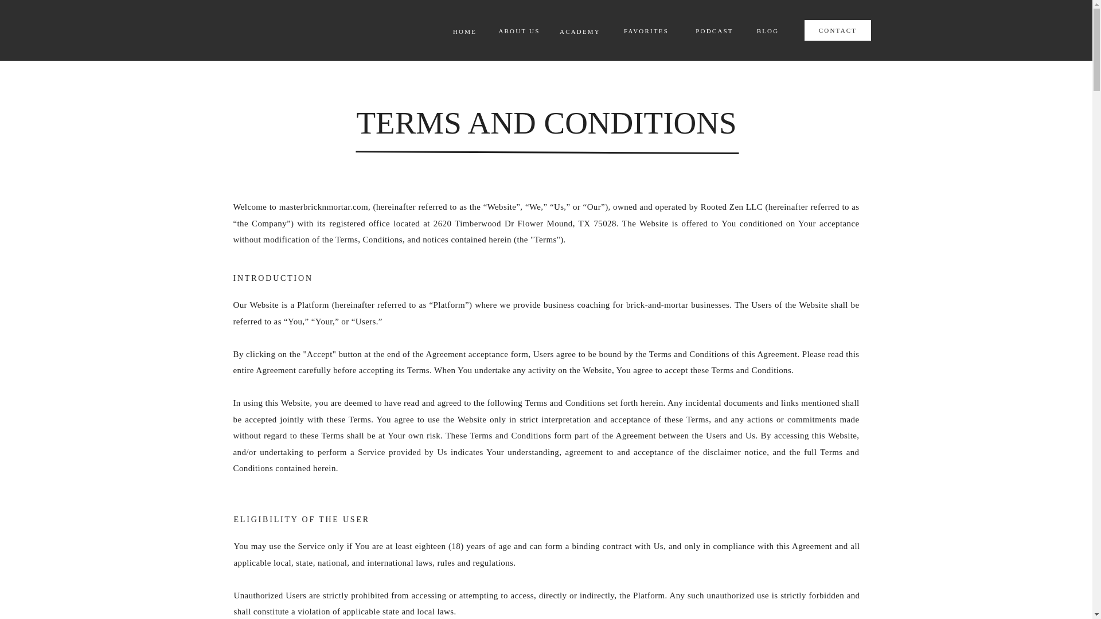 The image size is (1101, 619). Describe the element at coordinates (382, 280) in the screenshot. I see `INTRODUCTION` at that location.